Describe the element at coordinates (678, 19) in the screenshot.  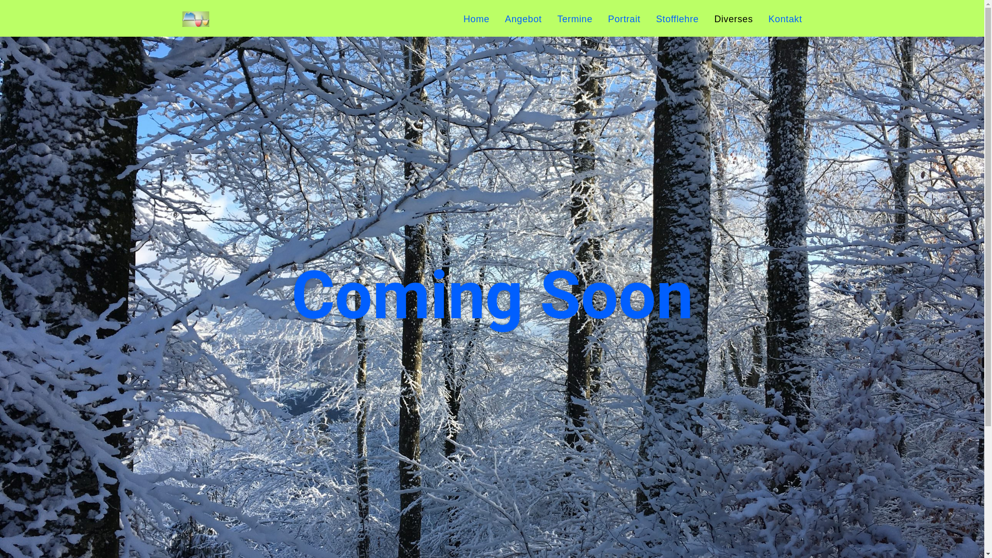
I see `Stofflehre` at that location.